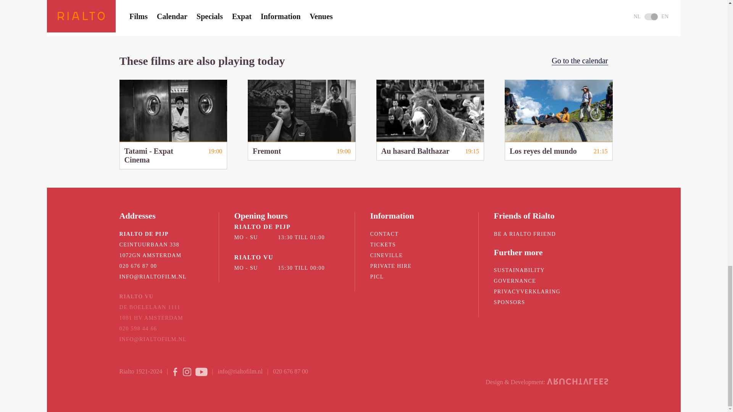 The image size is (733, 412). What do you see at coordinates (377, 277) in the screenshot?
I see `TICKETS` at bounding box center [377, 277].